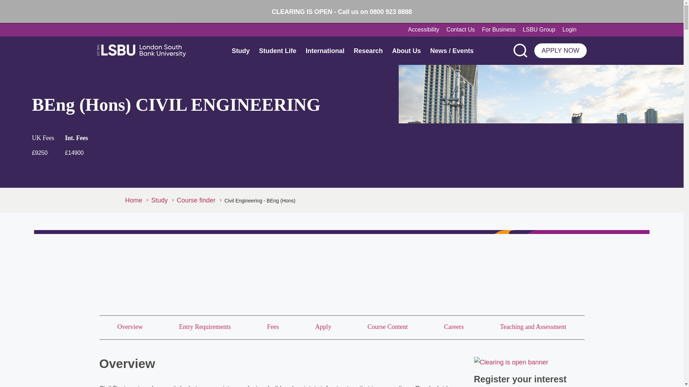 Image resolution: width=689 pixels, height=387 pixels. What do you see at coordinates (374, 11) in the screenshot?
I see `Call us on 0800 923 8888` at bounding box center [374, 11].